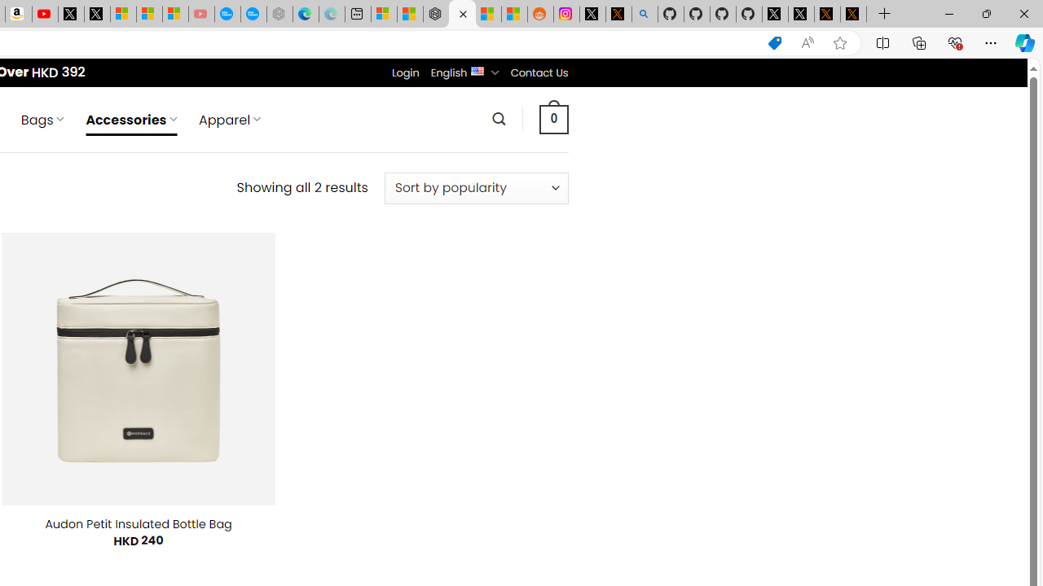  I want to click on Nordace - Nordace has arrived Hong Kong - Sleeping, so click(279, 15).